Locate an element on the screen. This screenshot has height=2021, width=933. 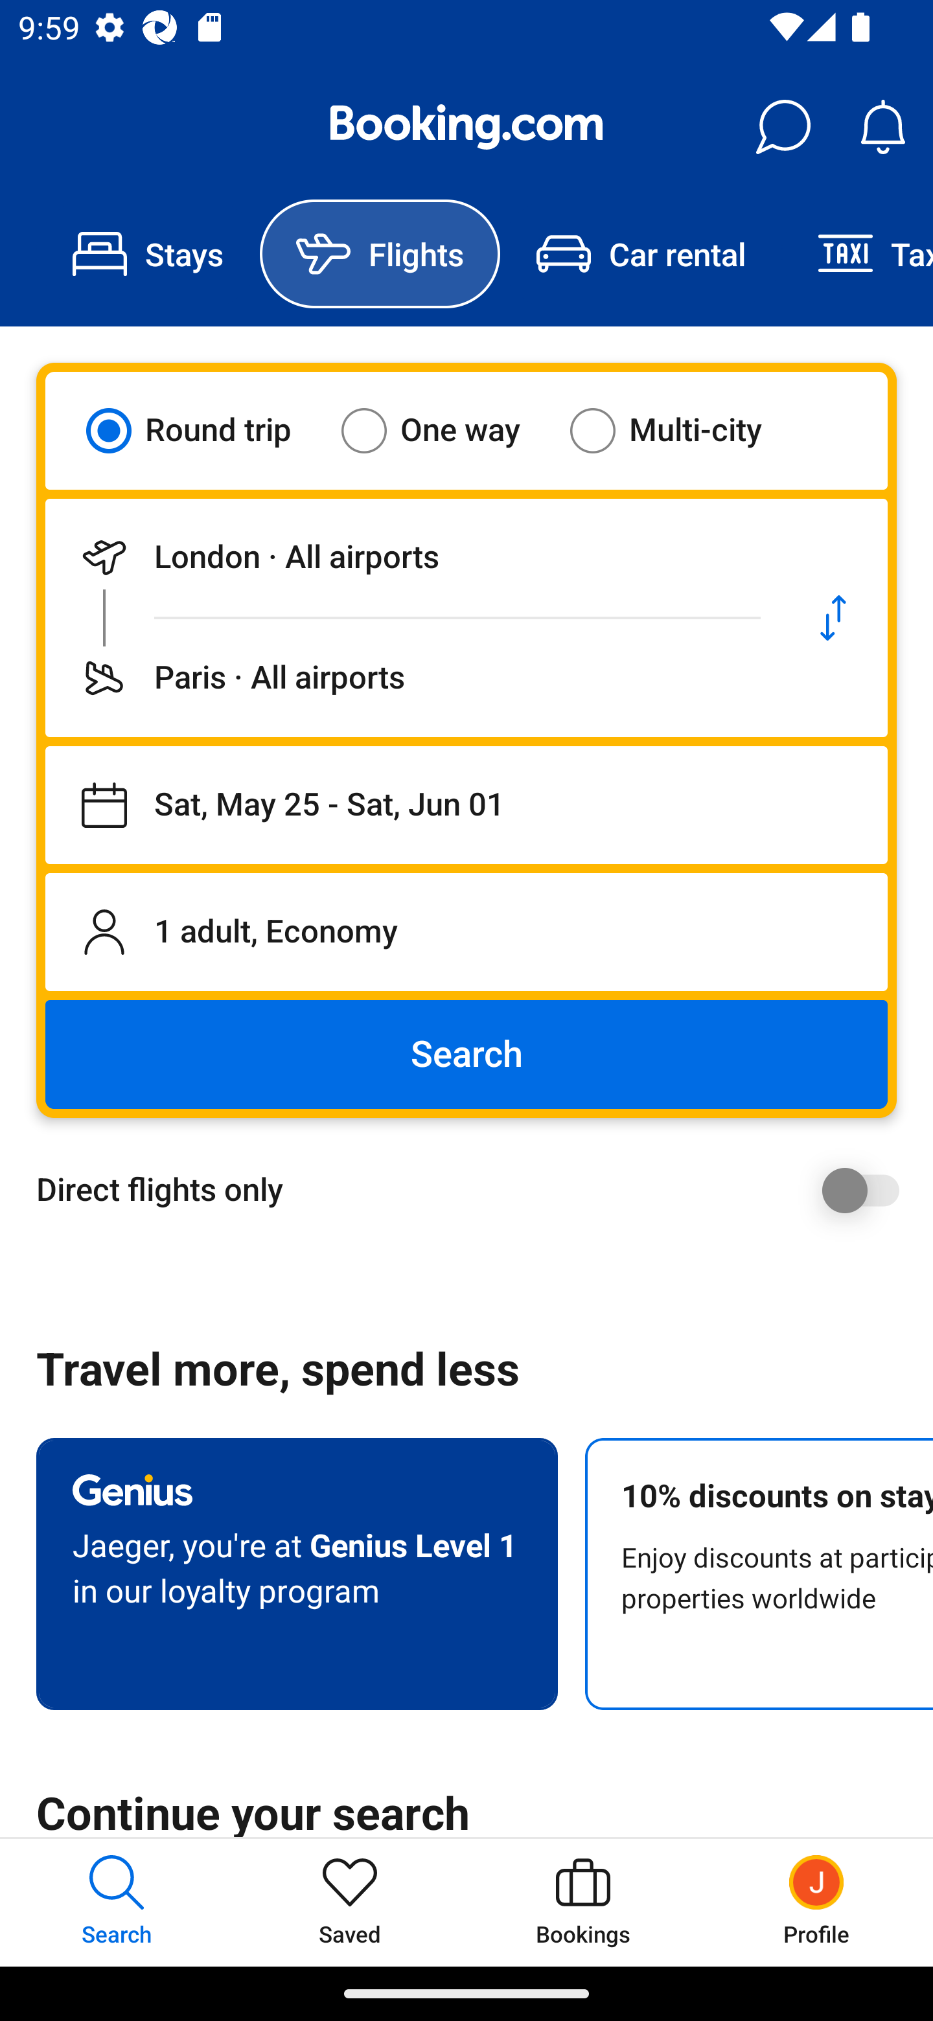
Direct flights only is located at coordinates (476, 1190).